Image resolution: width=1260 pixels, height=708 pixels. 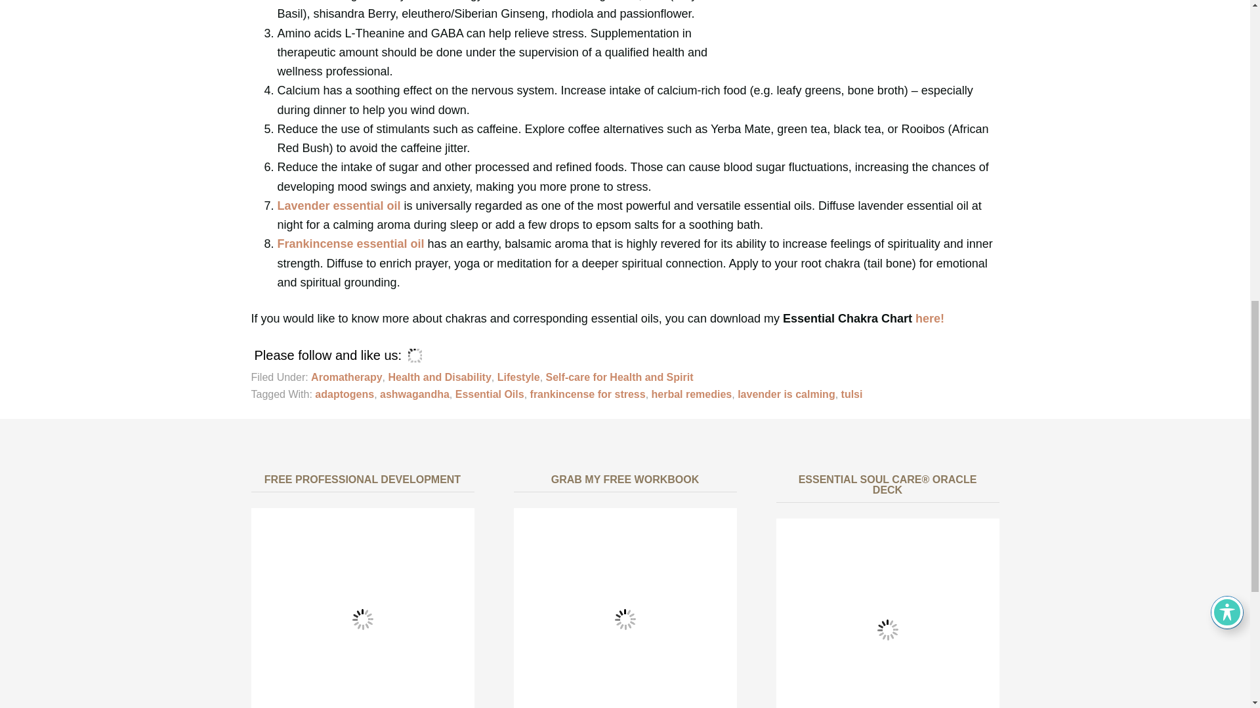 I want to click on Aromatherapy, so click(x=346, y=378).